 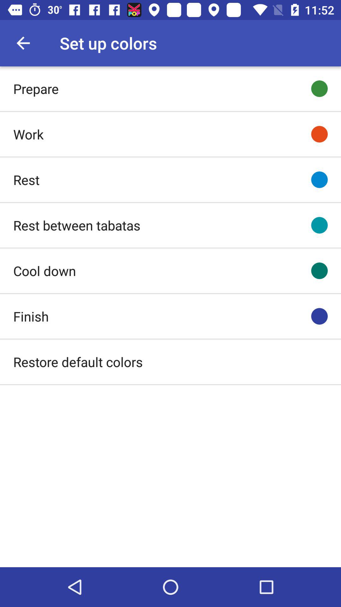 What do you see at coordinates (77, 225) in the screenshot?
I see `turn on rest between tabatas` at bounding box center [77, 225].